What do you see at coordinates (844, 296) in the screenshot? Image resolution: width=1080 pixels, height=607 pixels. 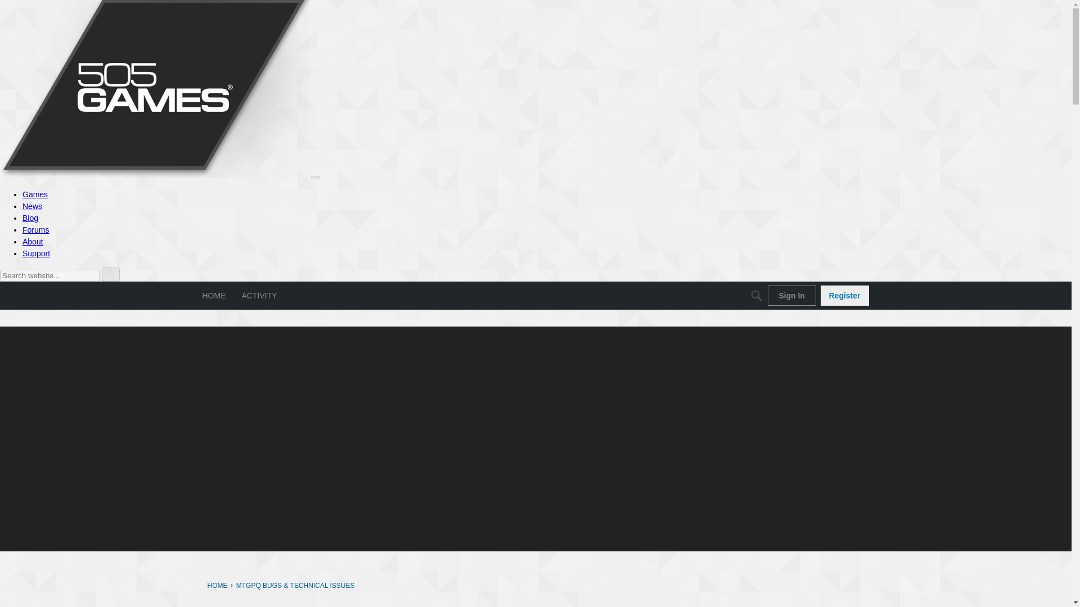 I see `Register` at bounding box center [844, 296].